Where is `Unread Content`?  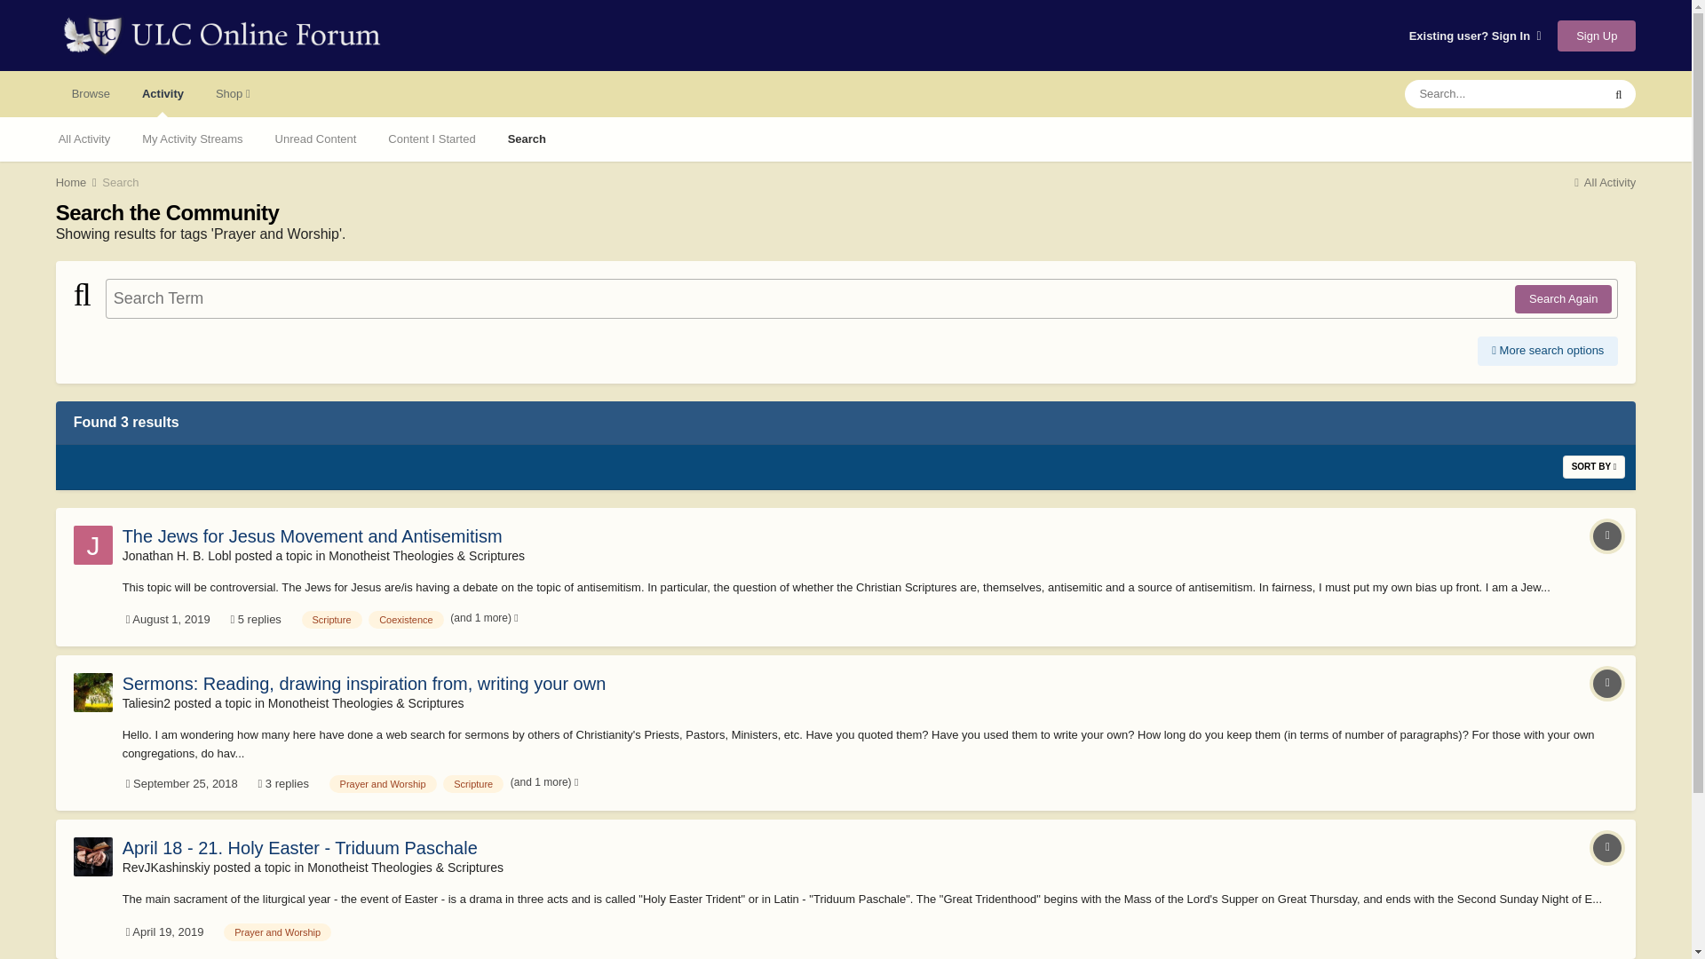 Unread Content is located at coordinates (316, 139).